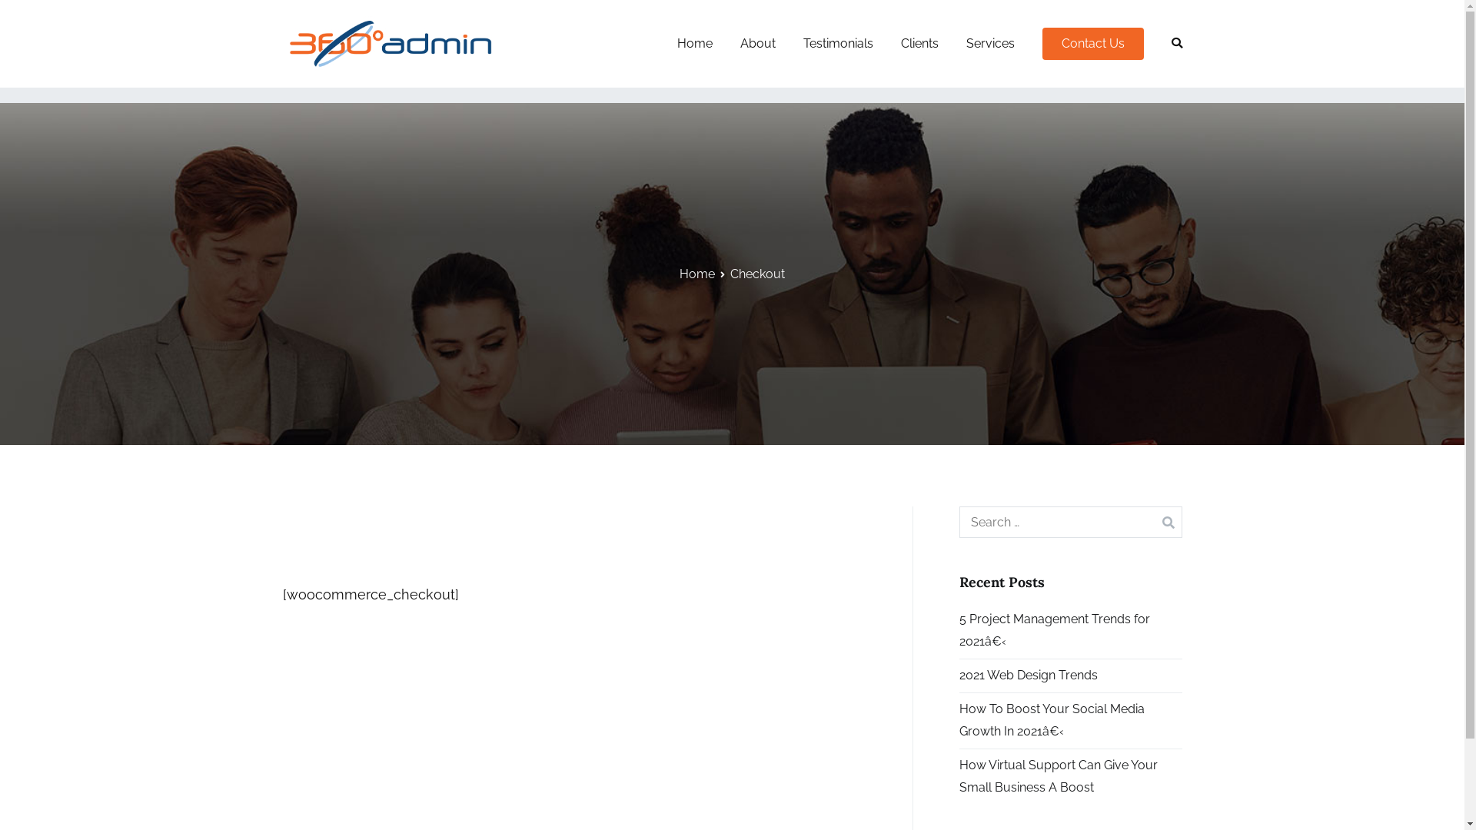  I want to click on Home, so click(694, 44).